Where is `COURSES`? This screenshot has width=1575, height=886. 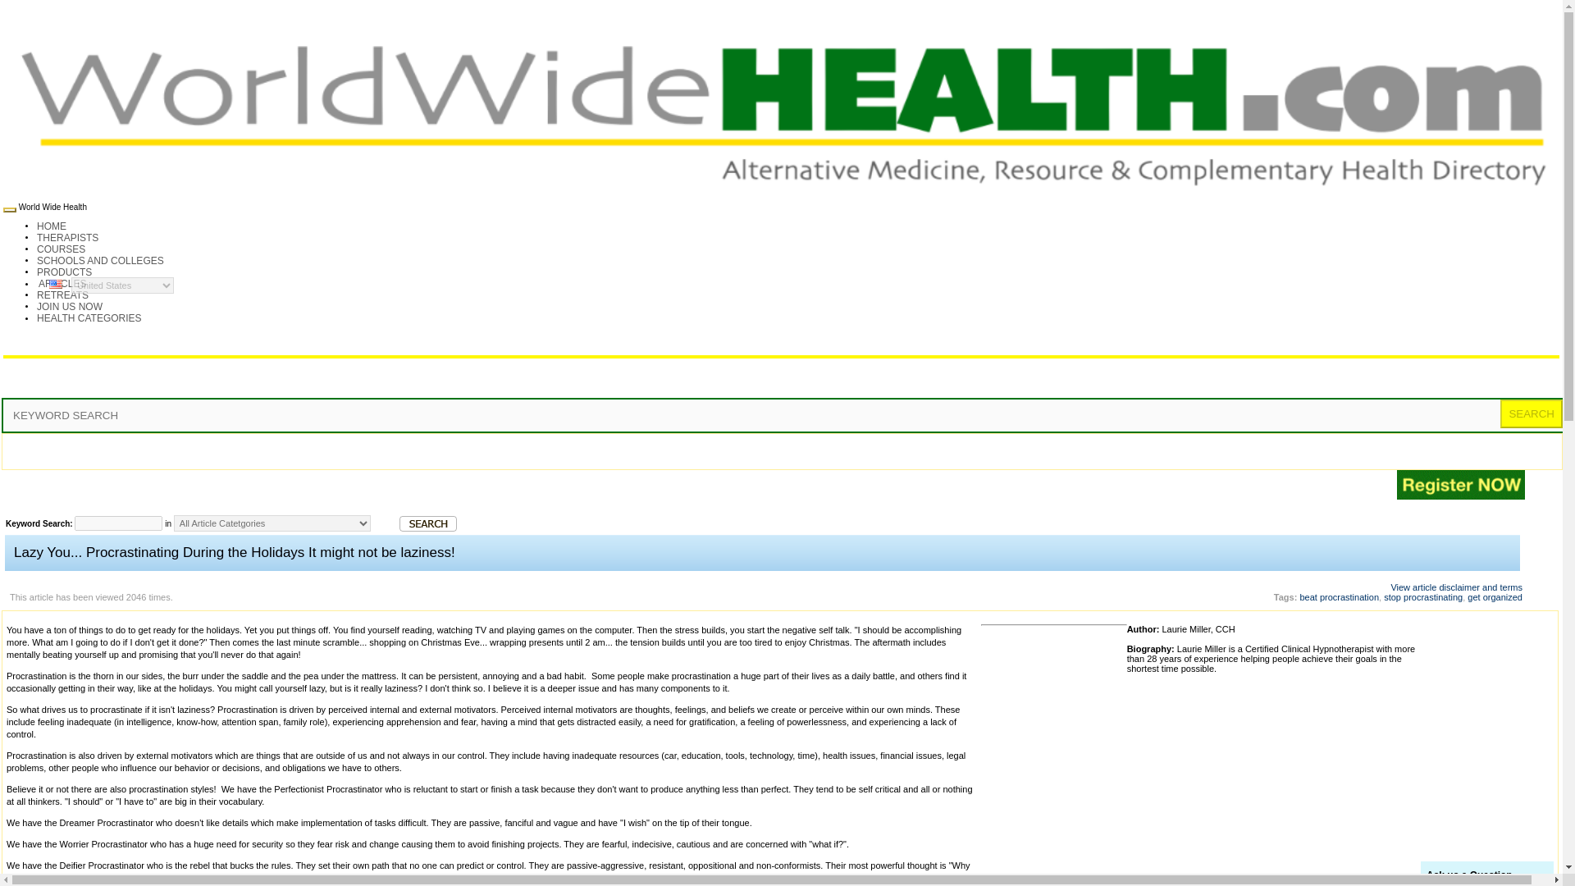
COURSES is located at coordinates (61, 249).